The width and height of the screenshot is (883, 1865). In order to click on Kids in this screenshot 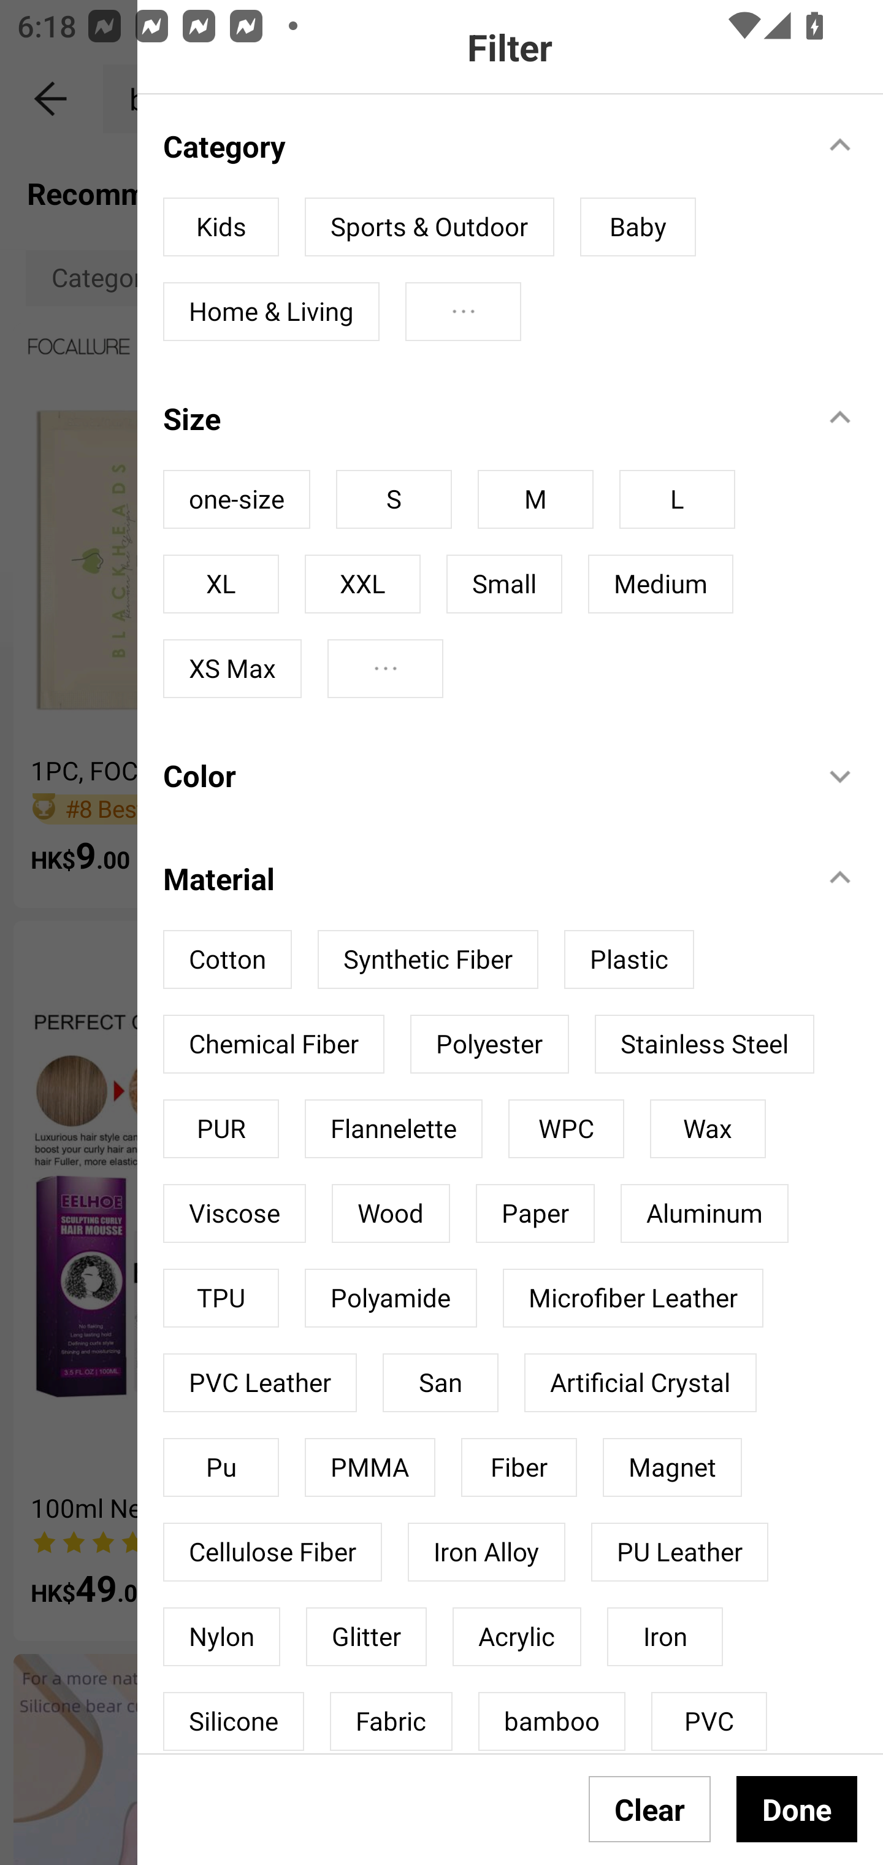, I will do `click(221, 227)`.